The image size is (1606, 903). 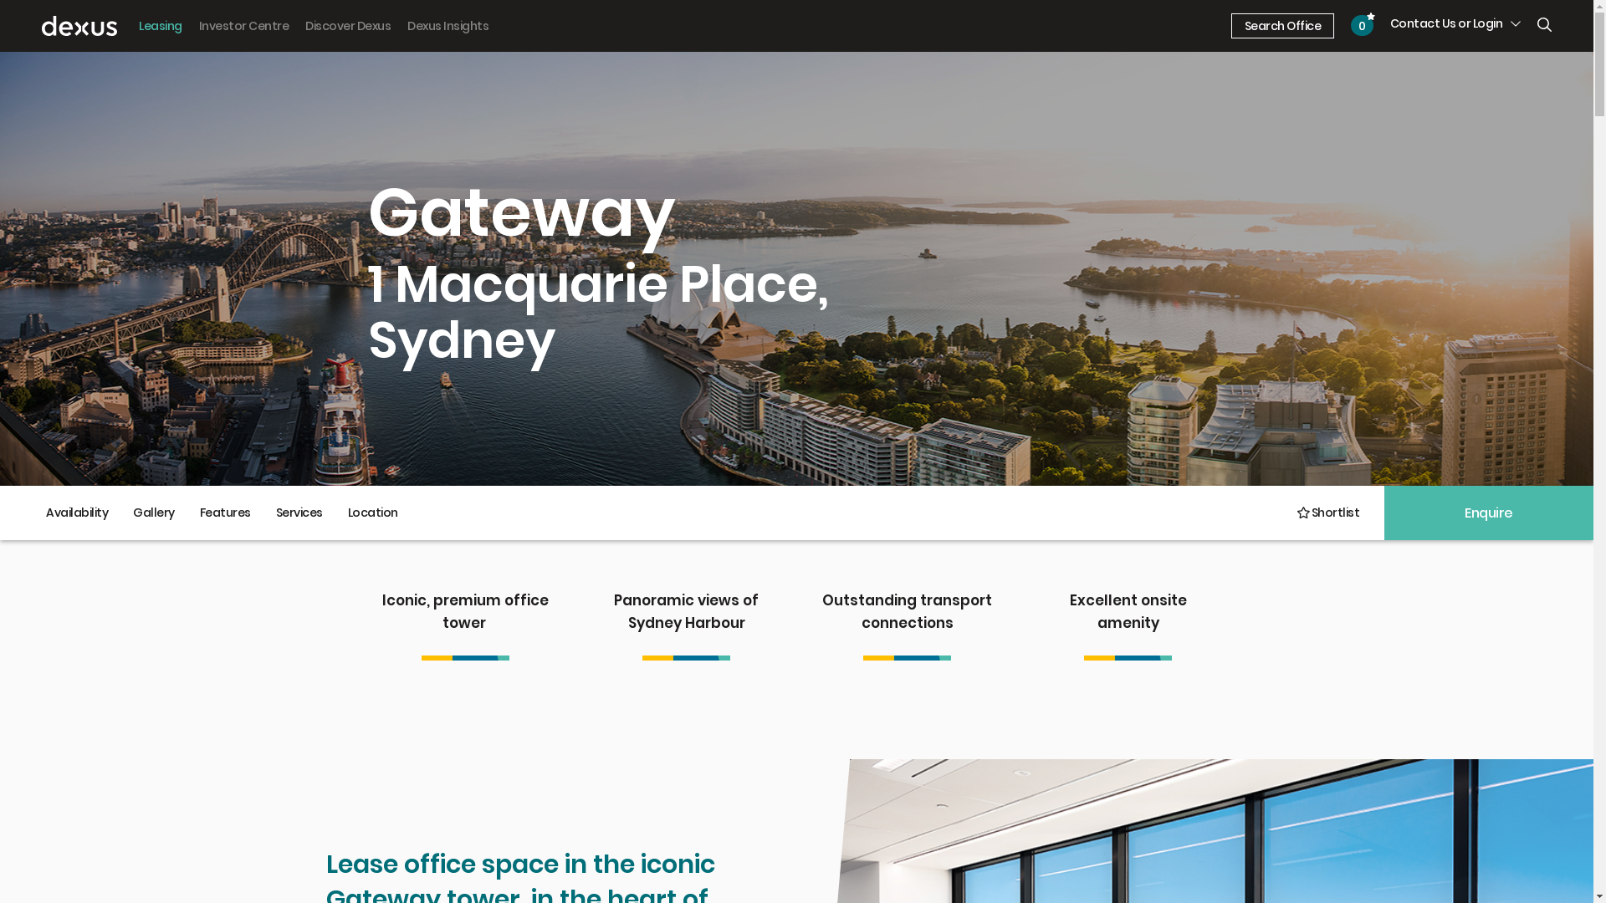 What do you see at coordinates (1283, 27) in the screenshot?
I see `Search Office` at bounding box center [1283, 27].